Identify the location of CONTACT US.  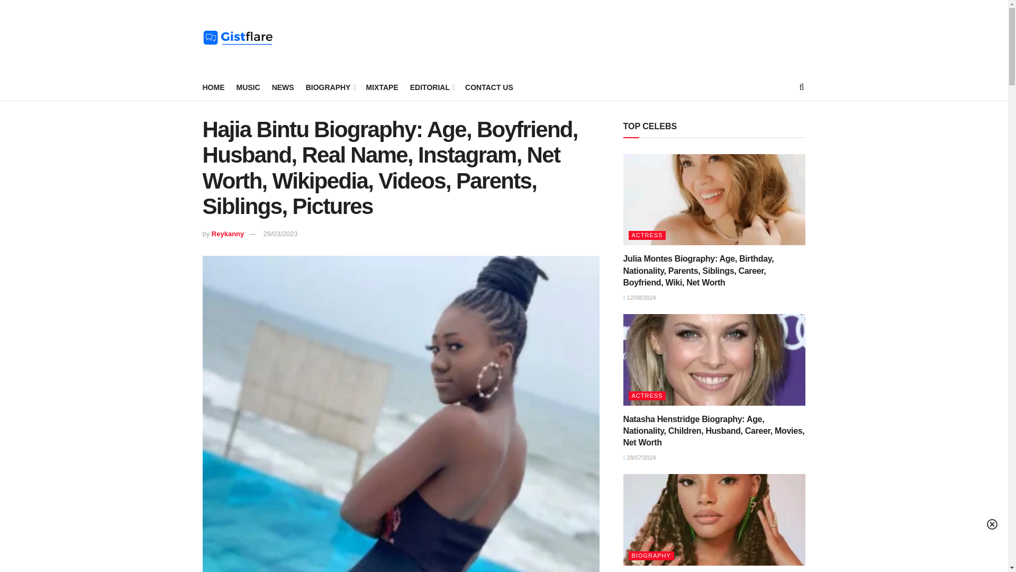
(489, 87).